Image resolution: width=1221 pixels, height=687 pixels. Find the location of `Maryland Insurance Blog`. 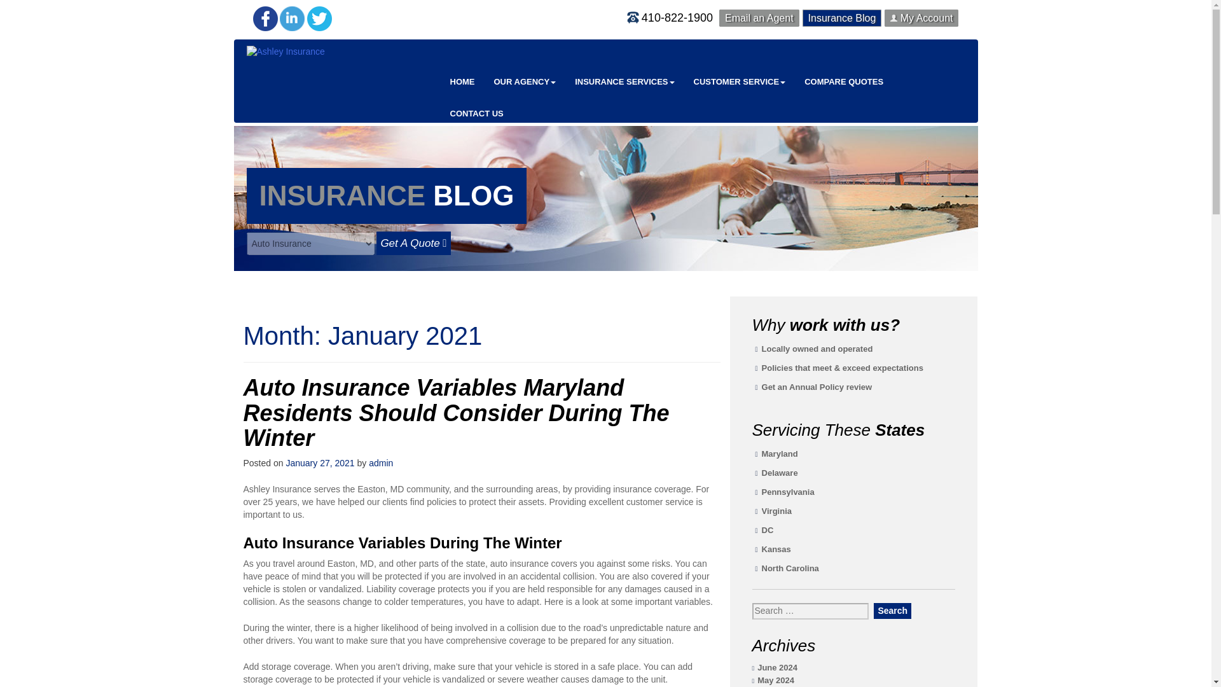

Maryland Insurance Blog is located at coordinates (842, 18).